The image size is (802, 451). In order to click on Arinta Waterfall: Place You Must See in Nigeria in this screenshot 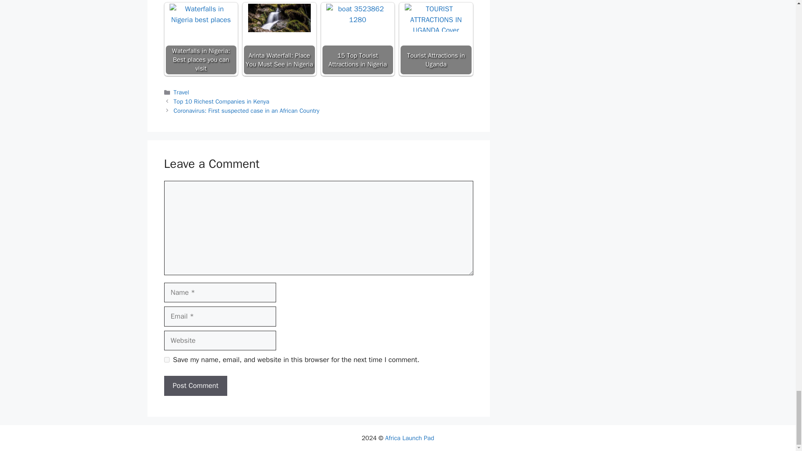, I will do `click(279, 18)`.